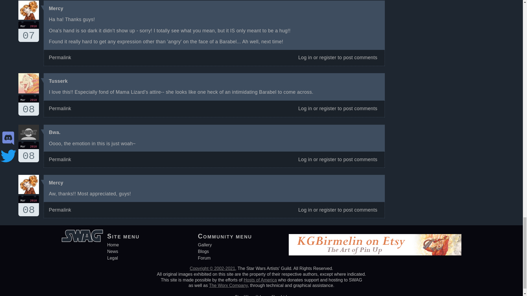 The height and width of the screenshot is (296, 527). What do you see at coordinates (55, 132) in the screenshot?
I see `View user profile.` at bounding box center [55, 132].